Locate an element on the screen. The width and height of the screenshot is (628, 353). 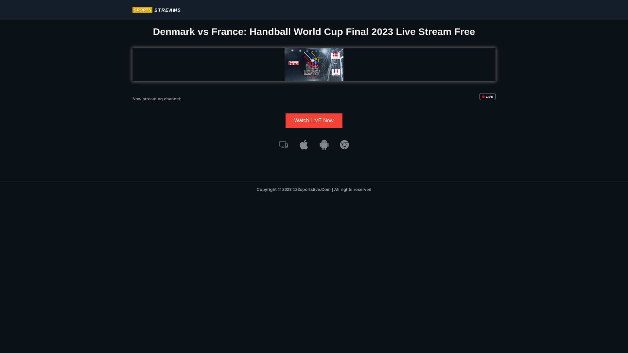
Watch LIVE Now is located at coordinates (314, 121).